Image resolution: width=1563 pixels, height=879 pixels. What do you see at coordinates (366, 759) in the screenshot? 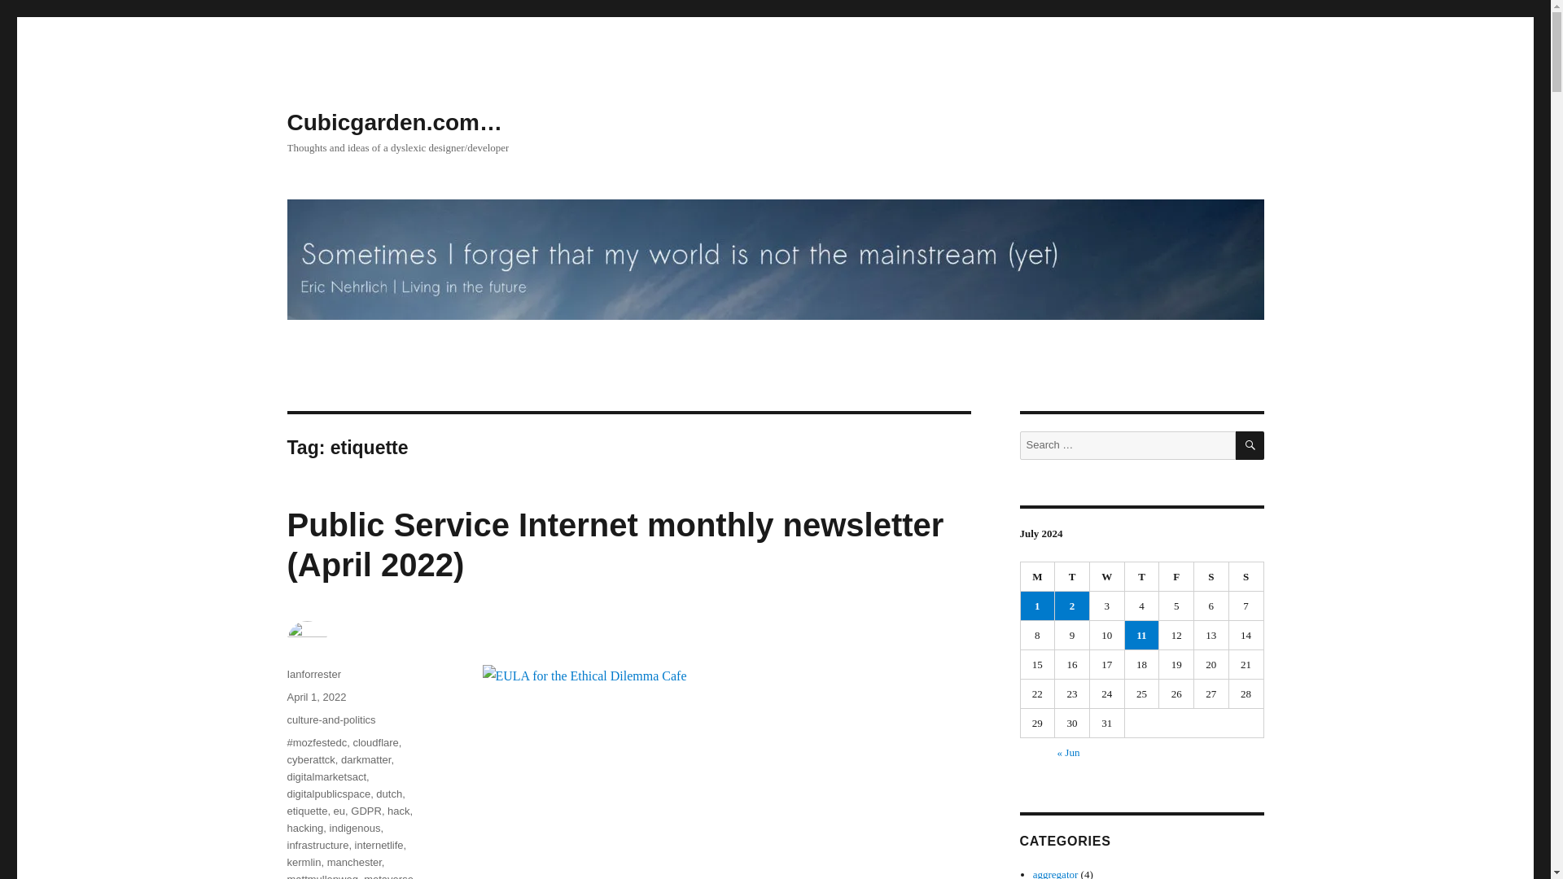
I see `darkmatter` at bounding box center [366, 759].